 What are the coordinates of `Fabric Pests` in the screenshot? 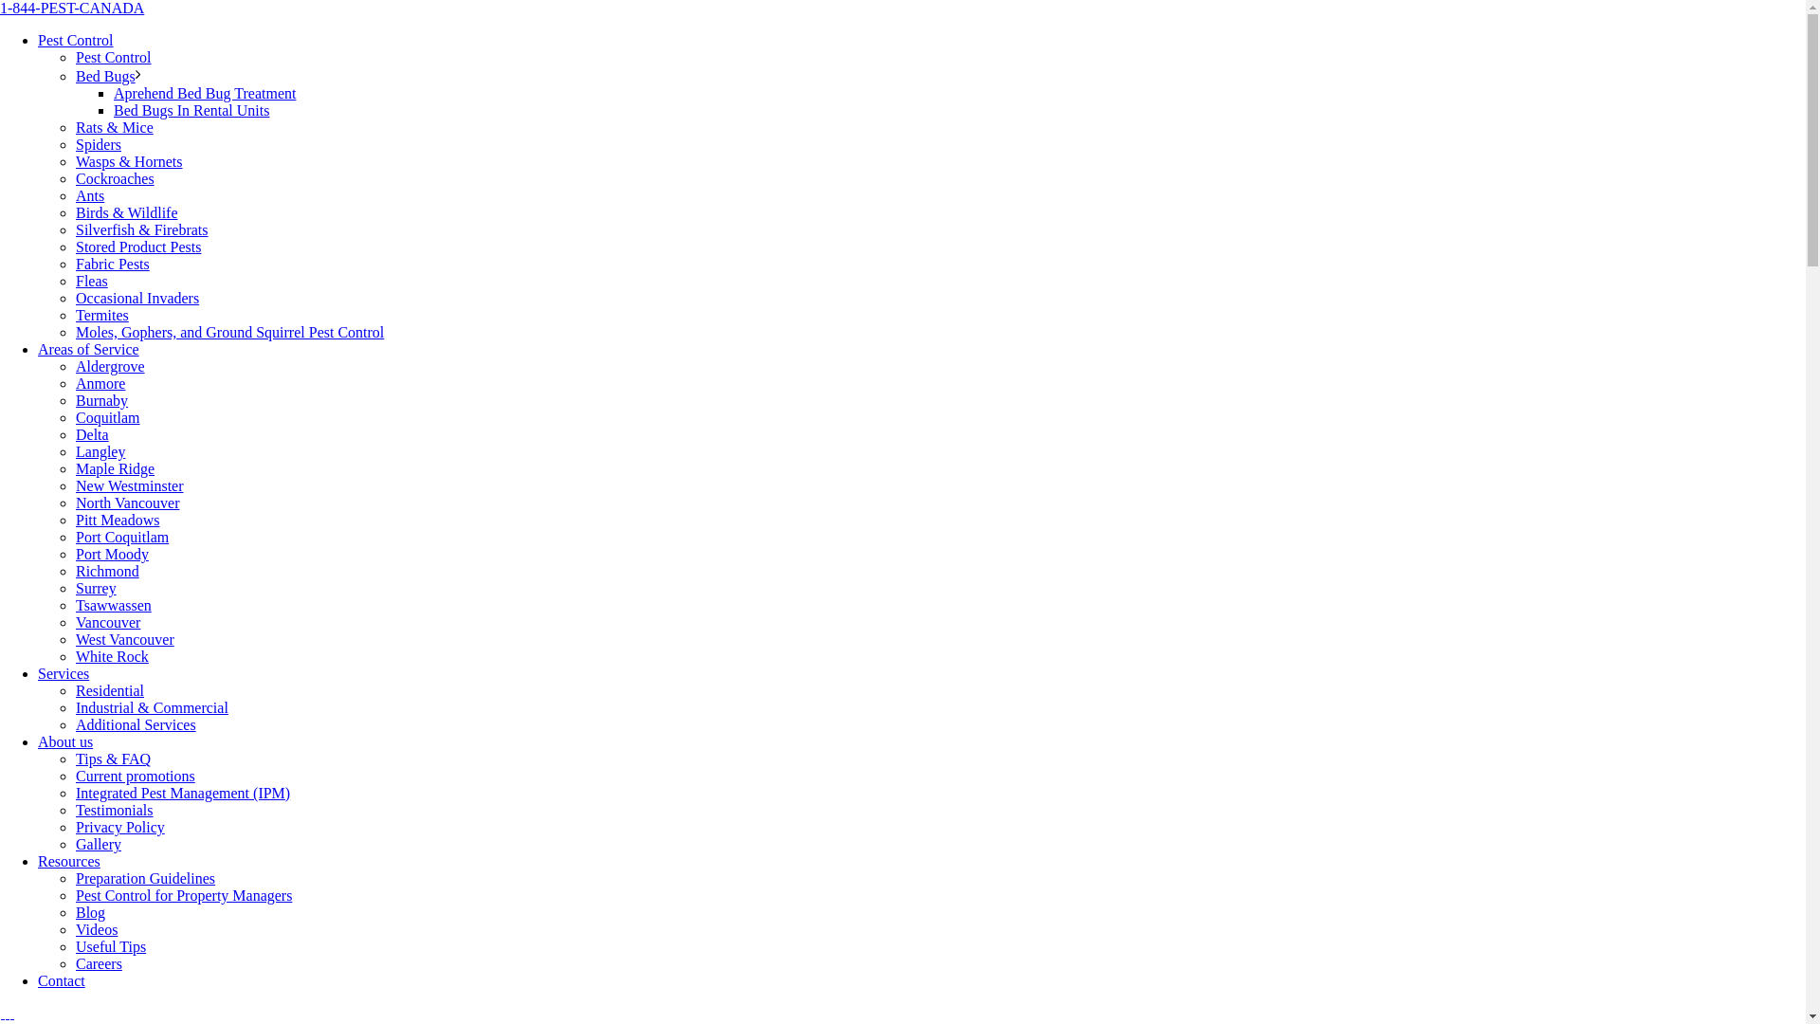 It's located at (113, 264).